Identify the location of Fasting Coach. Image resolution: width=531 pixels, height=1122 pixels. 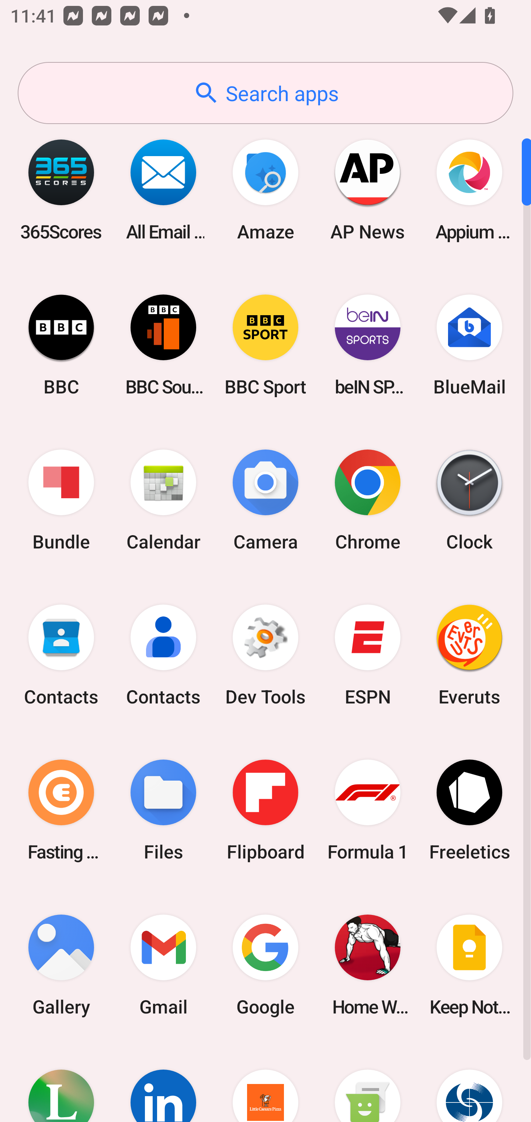
(61, 810).